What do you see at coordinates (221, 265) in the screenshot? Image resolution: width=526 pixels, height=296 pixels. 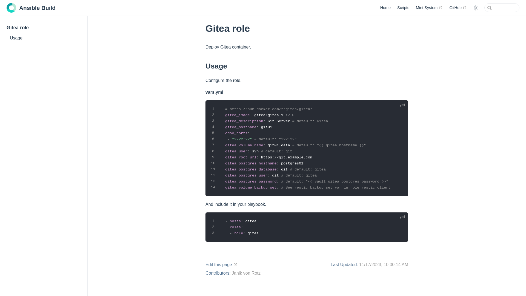 I see `Edit this page
open in new window` at bounding box center [221, 265].